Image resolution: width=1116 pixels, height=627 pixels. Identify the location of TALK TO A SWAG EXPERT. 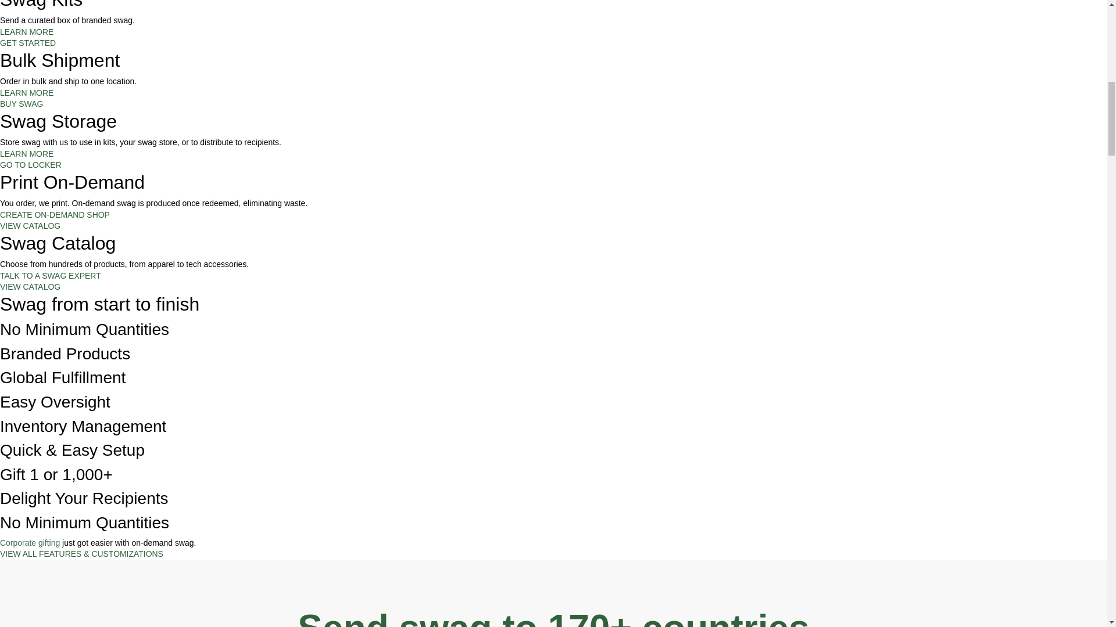
(51, 275).